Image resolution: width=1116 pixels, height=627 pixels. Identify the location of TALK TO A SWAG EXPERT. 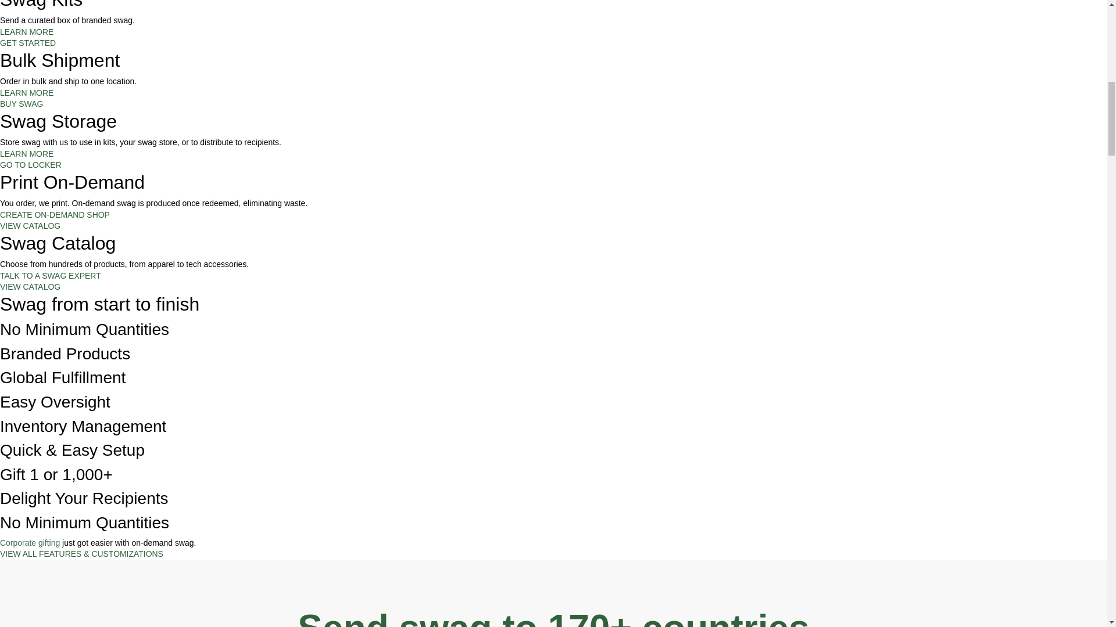
(51, 275).